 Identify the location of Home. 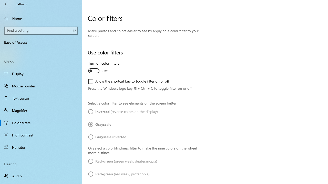
(41, 18).